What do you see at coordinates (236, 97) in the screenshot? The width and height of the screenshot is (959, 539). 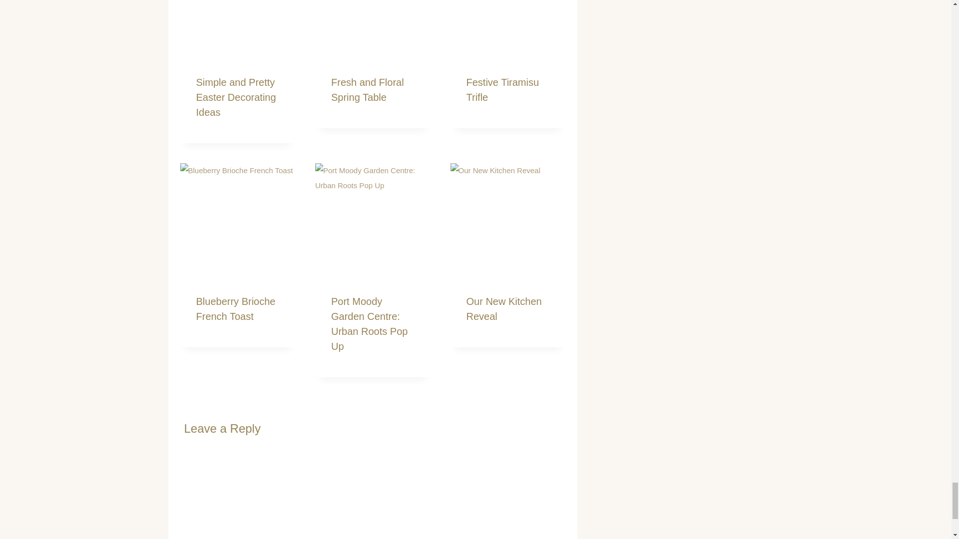 I see `Simple and Pretty Easter Decorating Ideas` at bounding box center [236, 97].